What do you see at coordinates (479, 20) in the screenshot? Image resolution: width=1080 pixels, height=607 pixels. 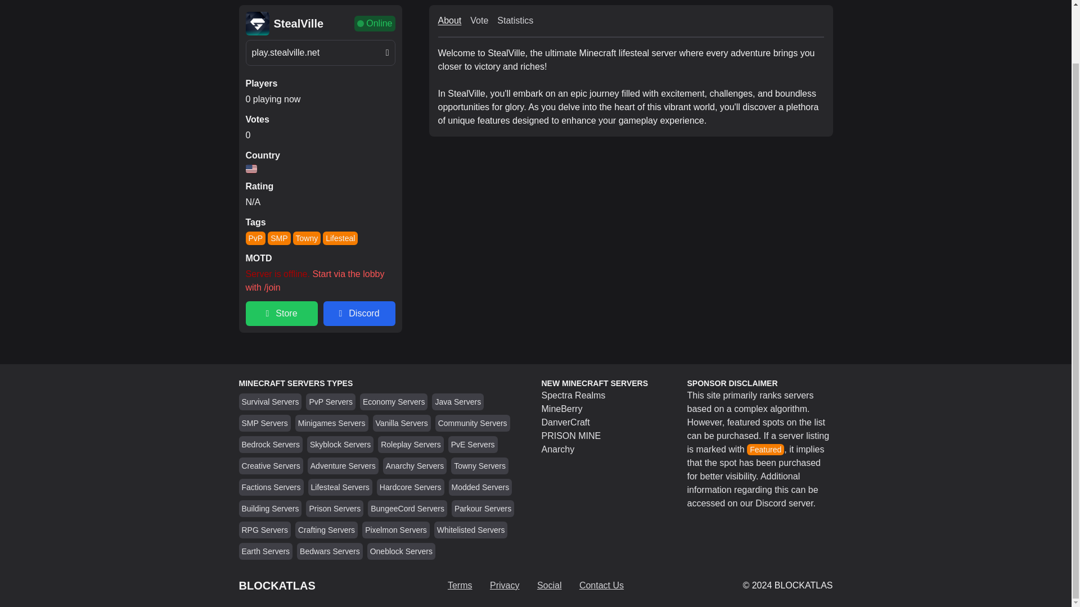 I see `Vote` at bounding box center [479, 20].